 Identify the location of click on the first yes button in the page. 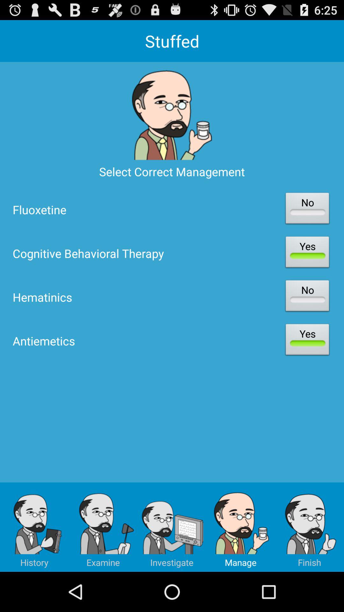
(307, 253).